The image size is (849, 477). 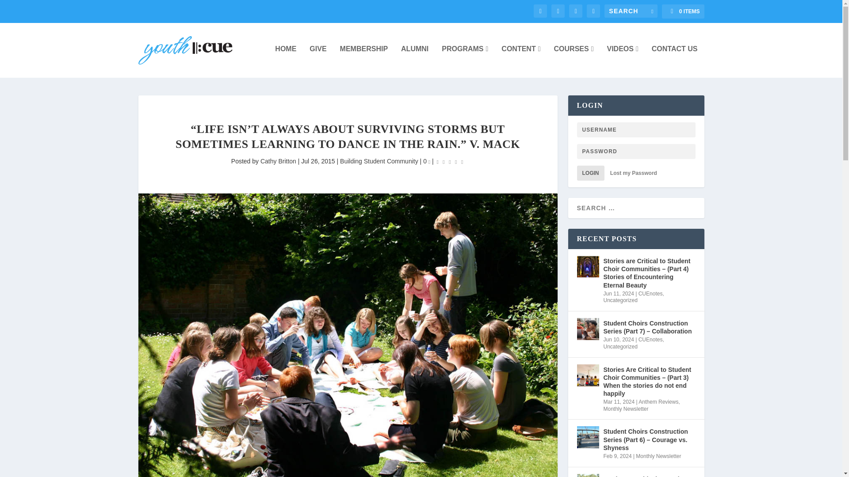 What do you see at coordinates (623, 61) in the screenshot?
I see `VIDEOS` at bounding box center [623, 61].